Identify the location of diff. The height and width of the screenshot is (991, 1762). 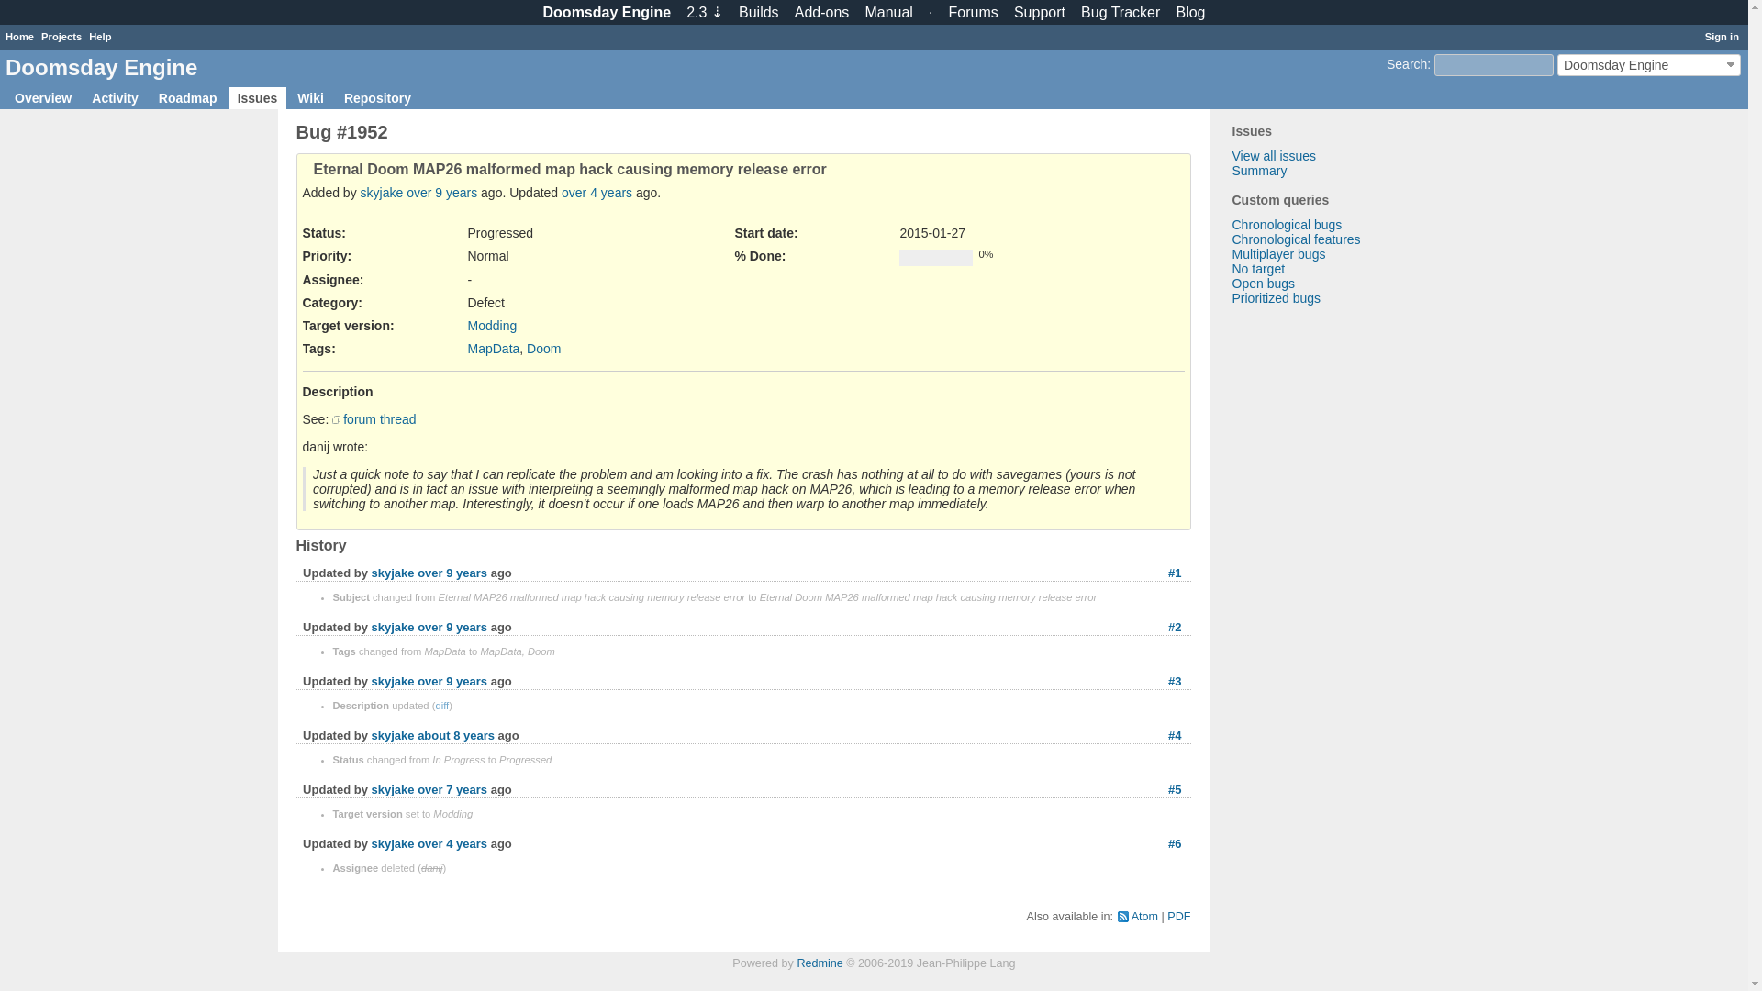
(442, 705).